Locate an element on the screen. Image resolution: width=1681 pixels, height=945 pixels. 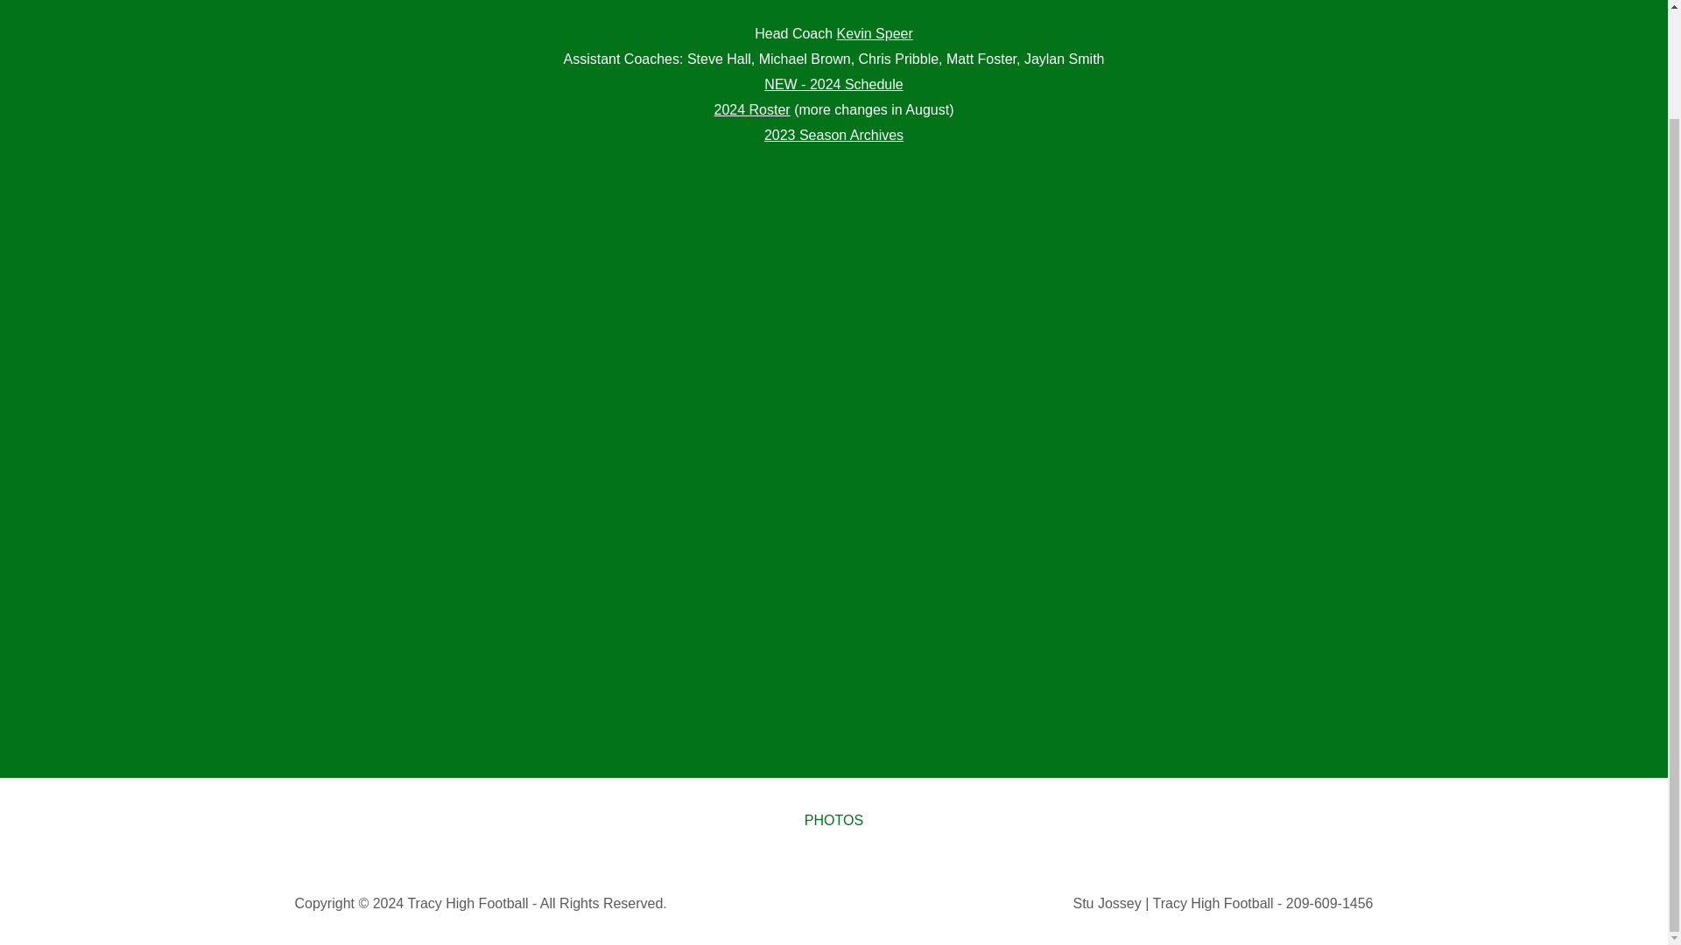
2023 Season Archives is located at coordinates (833, 135).